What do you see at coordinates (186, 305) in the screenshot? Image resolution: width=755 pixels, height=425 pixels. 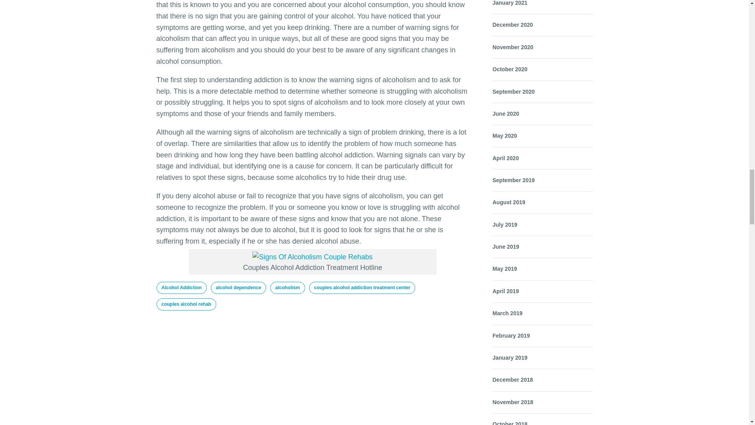 I see `couples alcohol rehab` at bounding box center [186, 305].